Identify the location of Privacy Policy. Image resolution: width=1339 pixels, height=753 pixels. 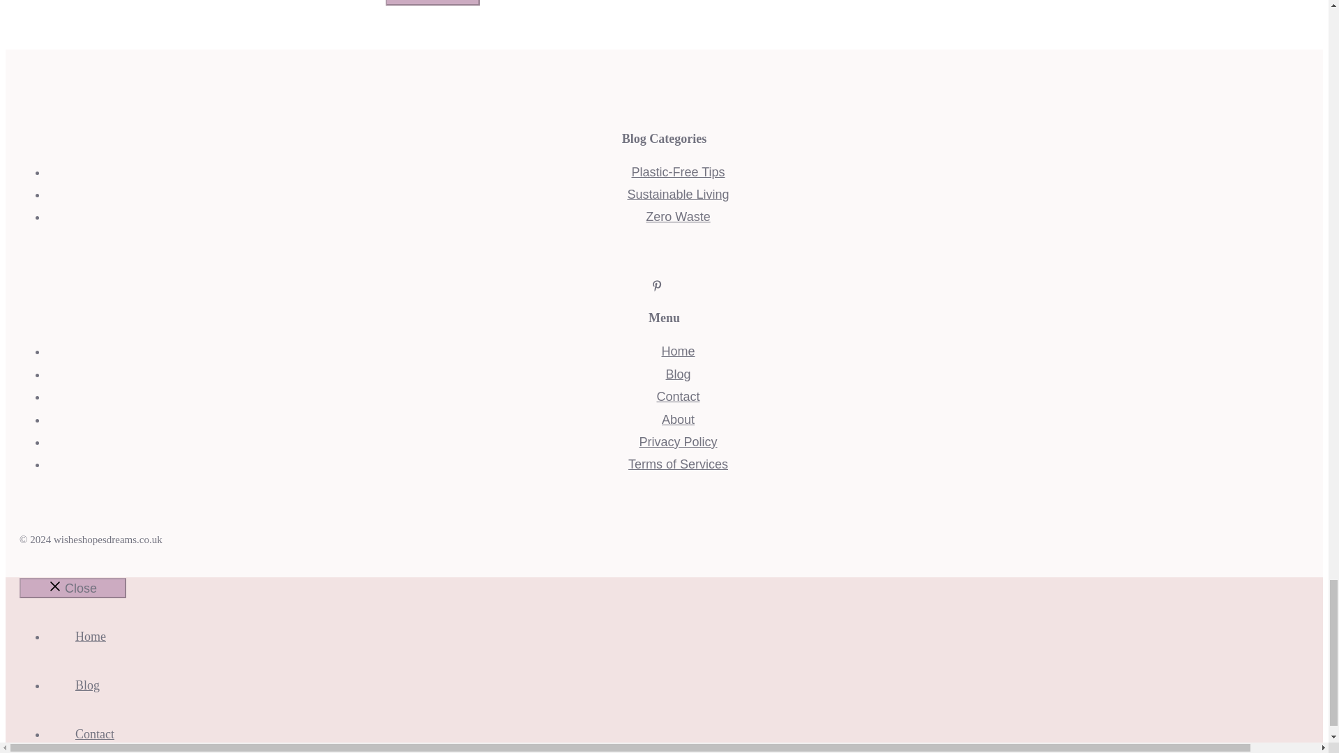
(677, 442).